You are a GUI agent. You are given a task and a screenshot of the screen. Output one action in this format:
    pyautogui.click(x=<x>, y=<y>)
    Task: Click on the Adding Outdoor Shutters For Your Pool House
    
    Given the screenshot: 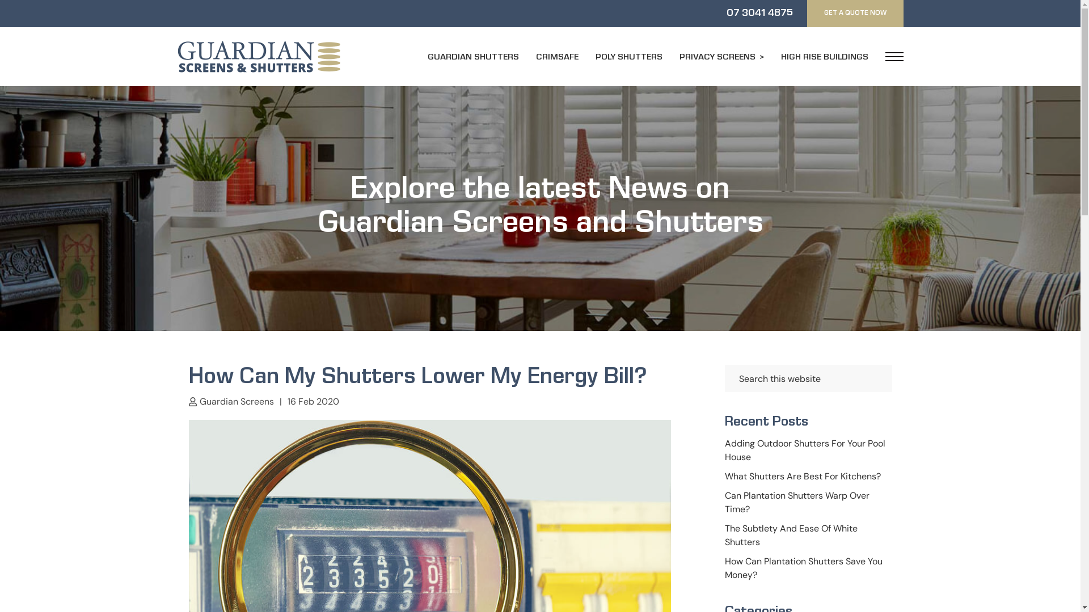 What is the action you would take?
    pyautogui.click(x=805, y=450)
    